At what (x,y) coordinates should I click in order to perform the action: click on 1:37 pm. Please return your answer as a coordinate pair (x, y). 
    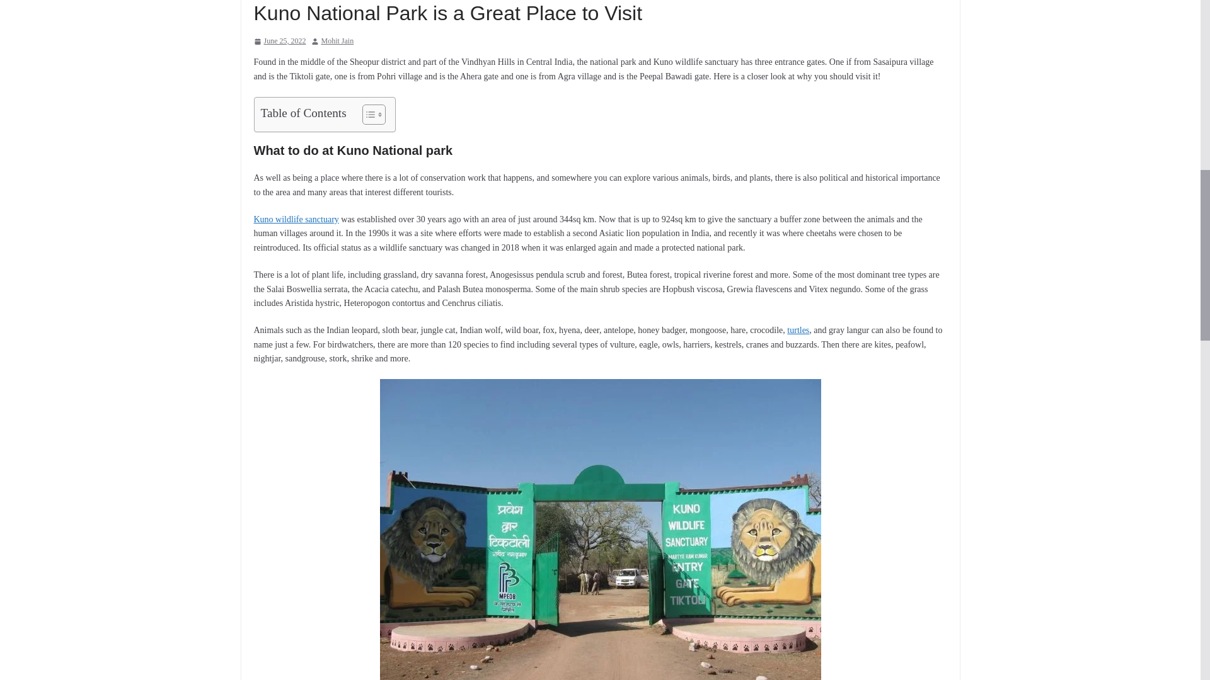
    Looking at the image, I should click on (279, 42).